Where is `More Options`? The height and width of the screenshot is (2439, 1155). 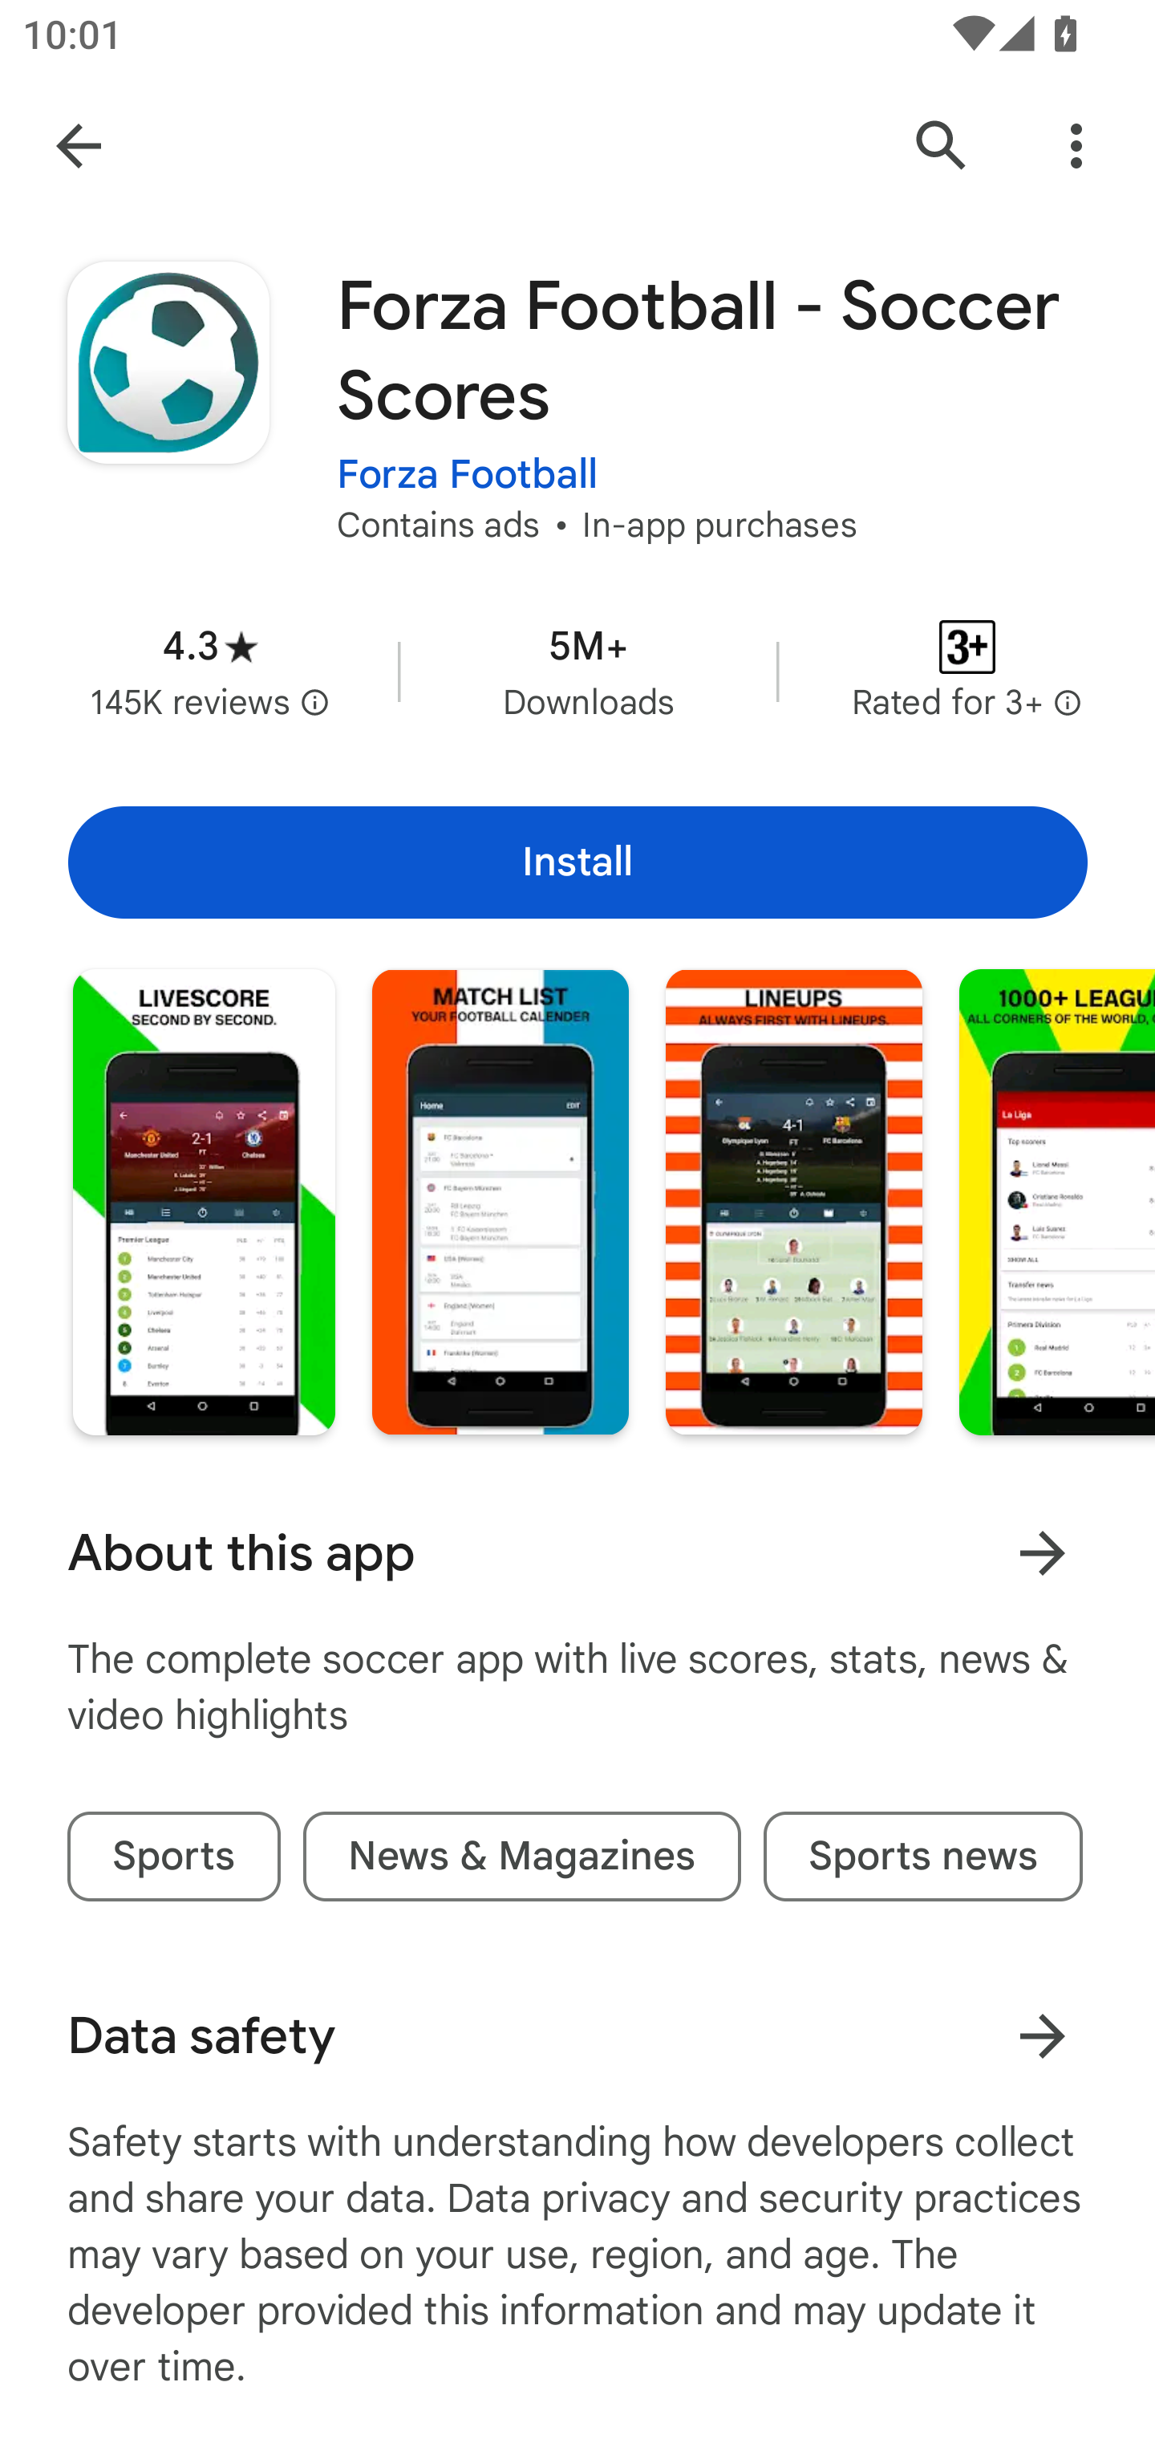
More Options is located at coordinates (1076, 146).